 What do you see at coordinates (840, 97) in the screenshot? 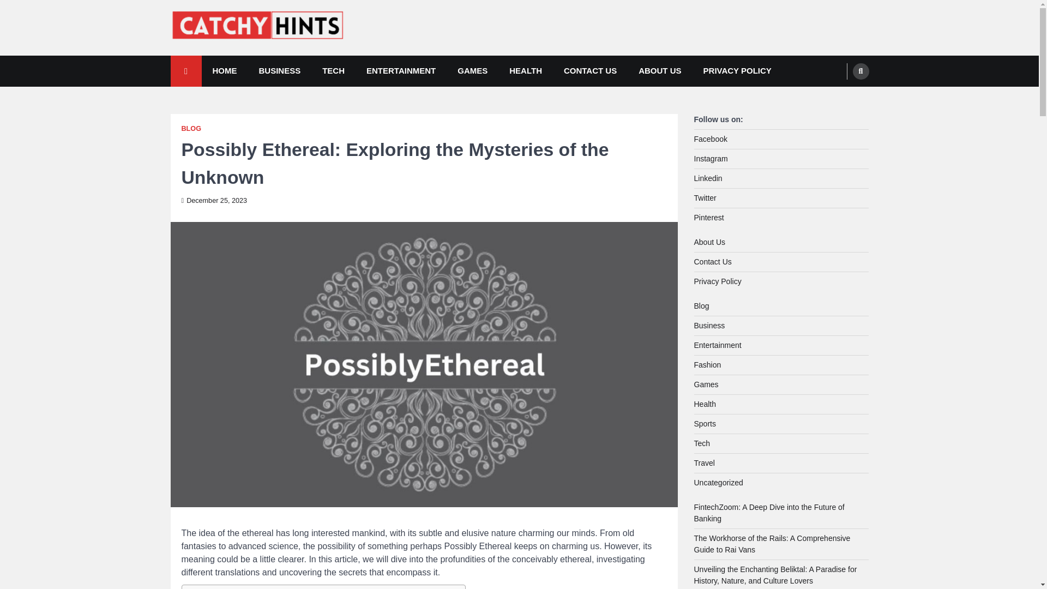
I see `Search` at bounding box center [840, 97].